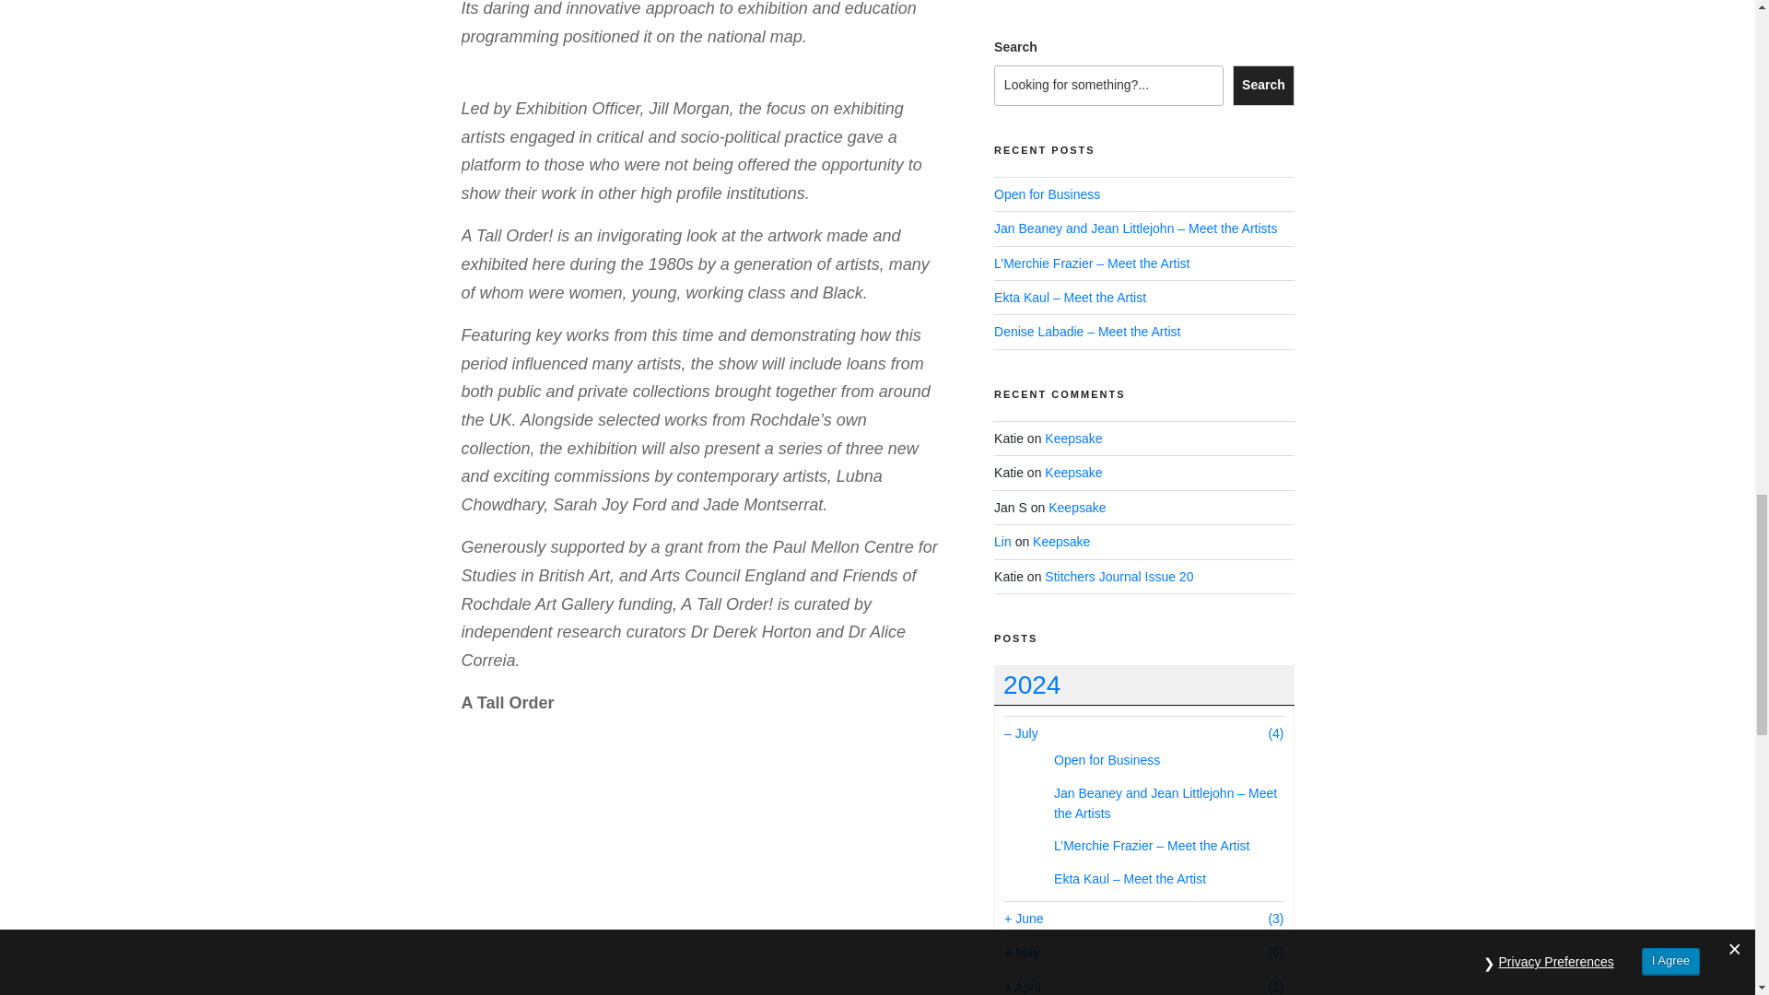  Describe the element at coordinates (1119, 576) in the screenshot. I see `Stitchers Journal Issue 20` at that location.